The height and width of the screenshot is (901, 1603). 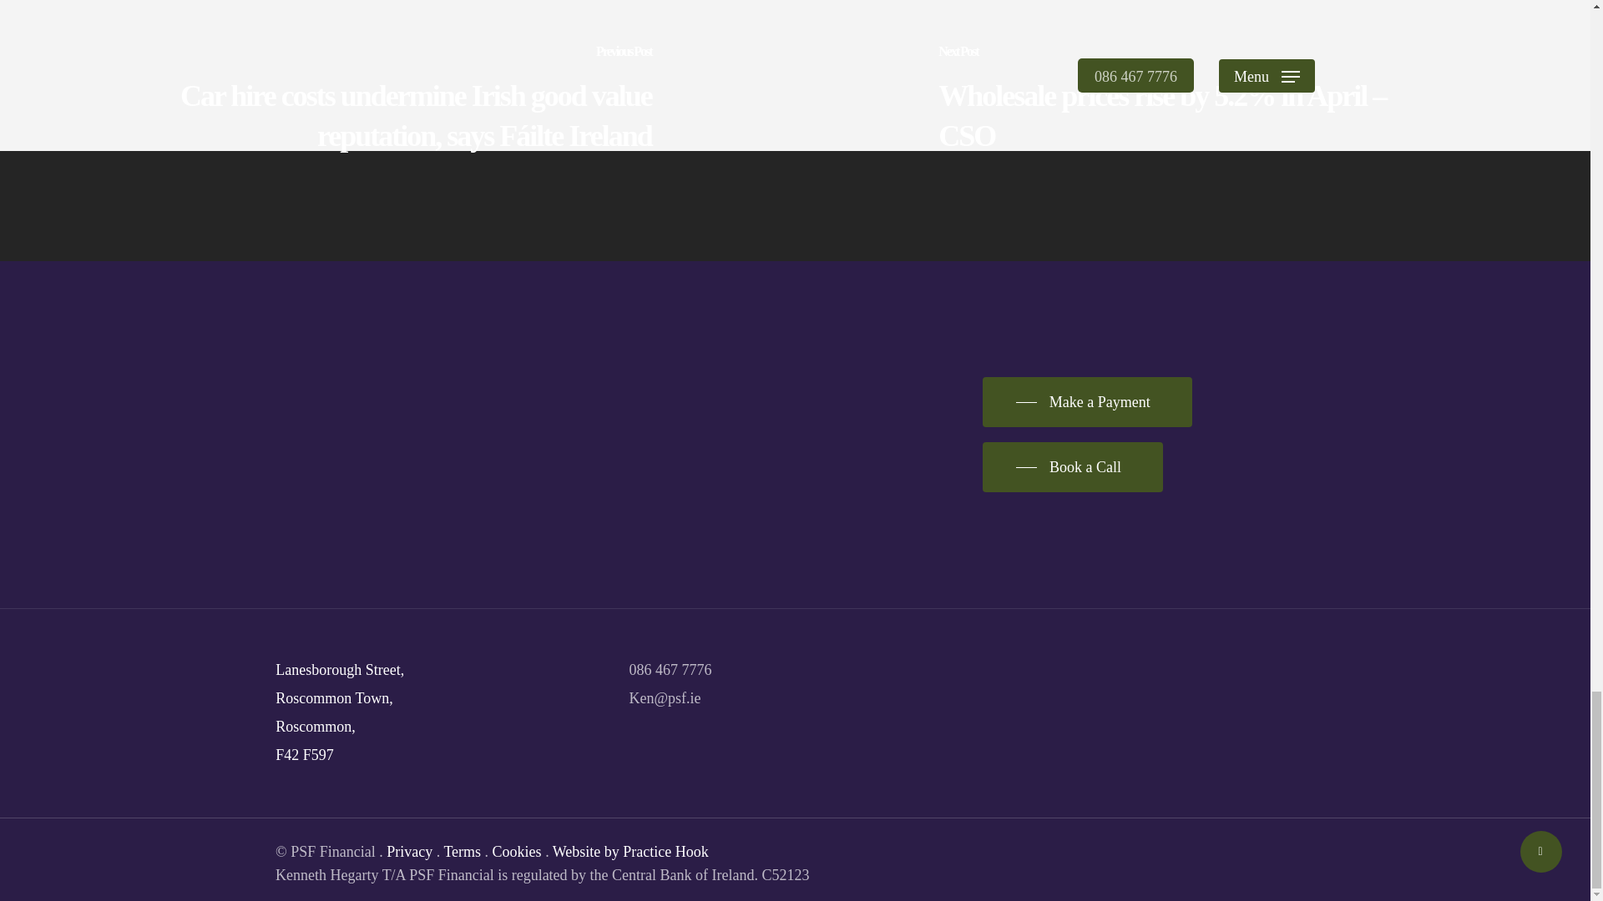 I want to click on Website by Practice Hook, so click(x=630, y=851).